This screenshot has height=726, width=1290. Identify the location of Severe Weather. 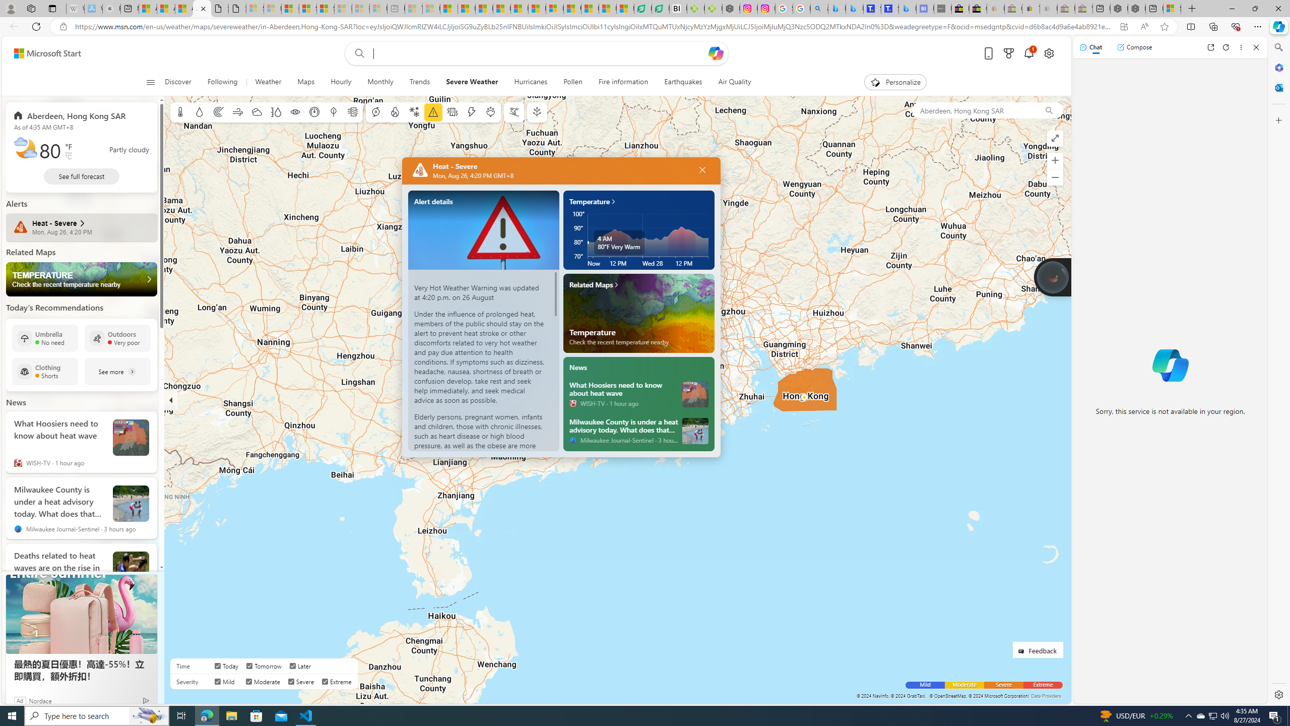
(472, 82).